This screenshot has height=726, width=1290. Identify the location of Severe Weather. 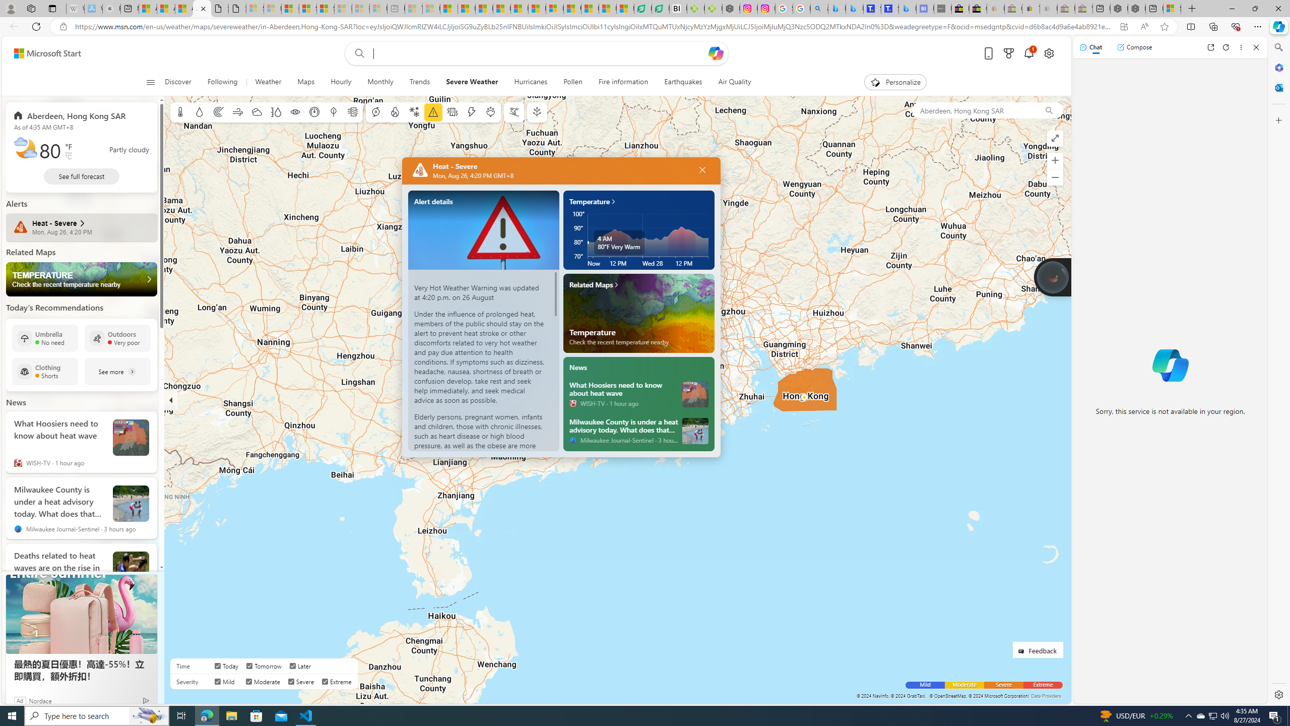
(472, 82).